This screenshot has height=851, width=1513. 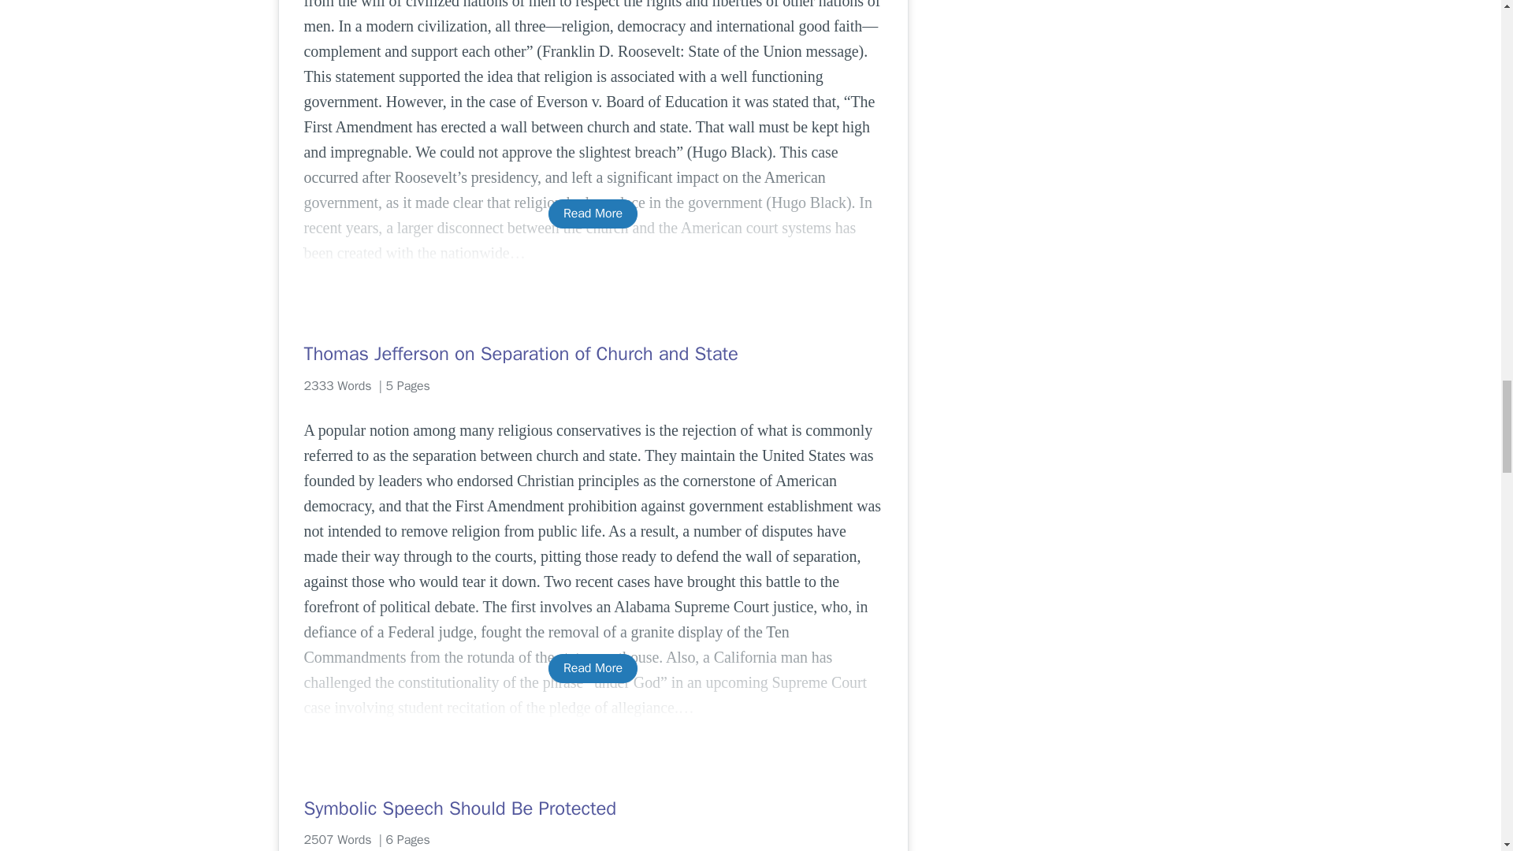 What do you see at coordinates (593, 214) in the screenshot?
I see `Read More` at bounding box center [593, 214].